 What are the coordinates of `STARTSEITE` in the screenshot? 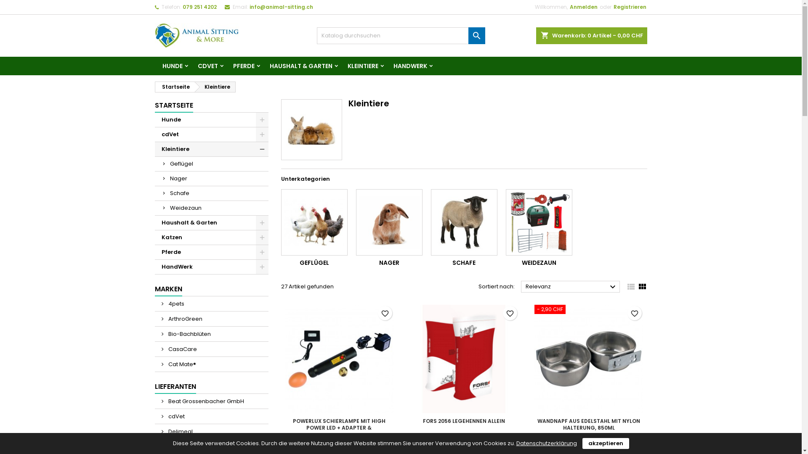 It's located at (174, 106).